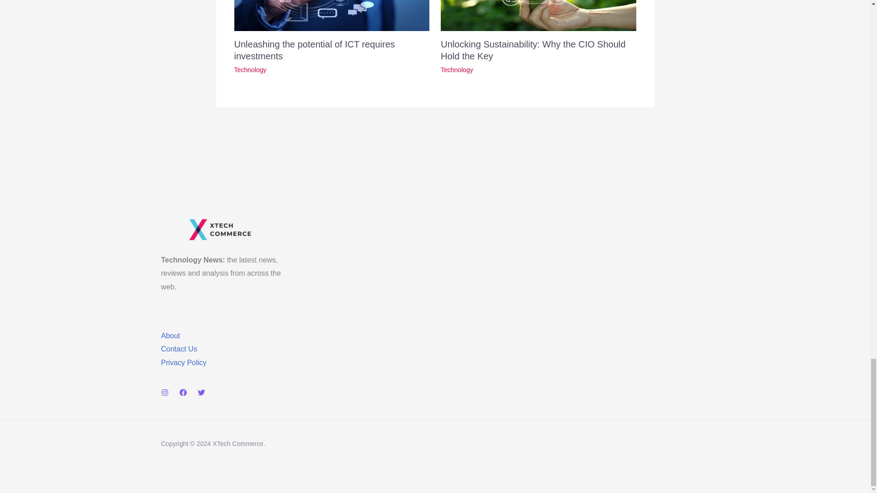 Image resolution: width=877 pixels, height=493 pixels. Describe the element at coordinates (250, 69) in the screenshot. I see `Technology` at that location.